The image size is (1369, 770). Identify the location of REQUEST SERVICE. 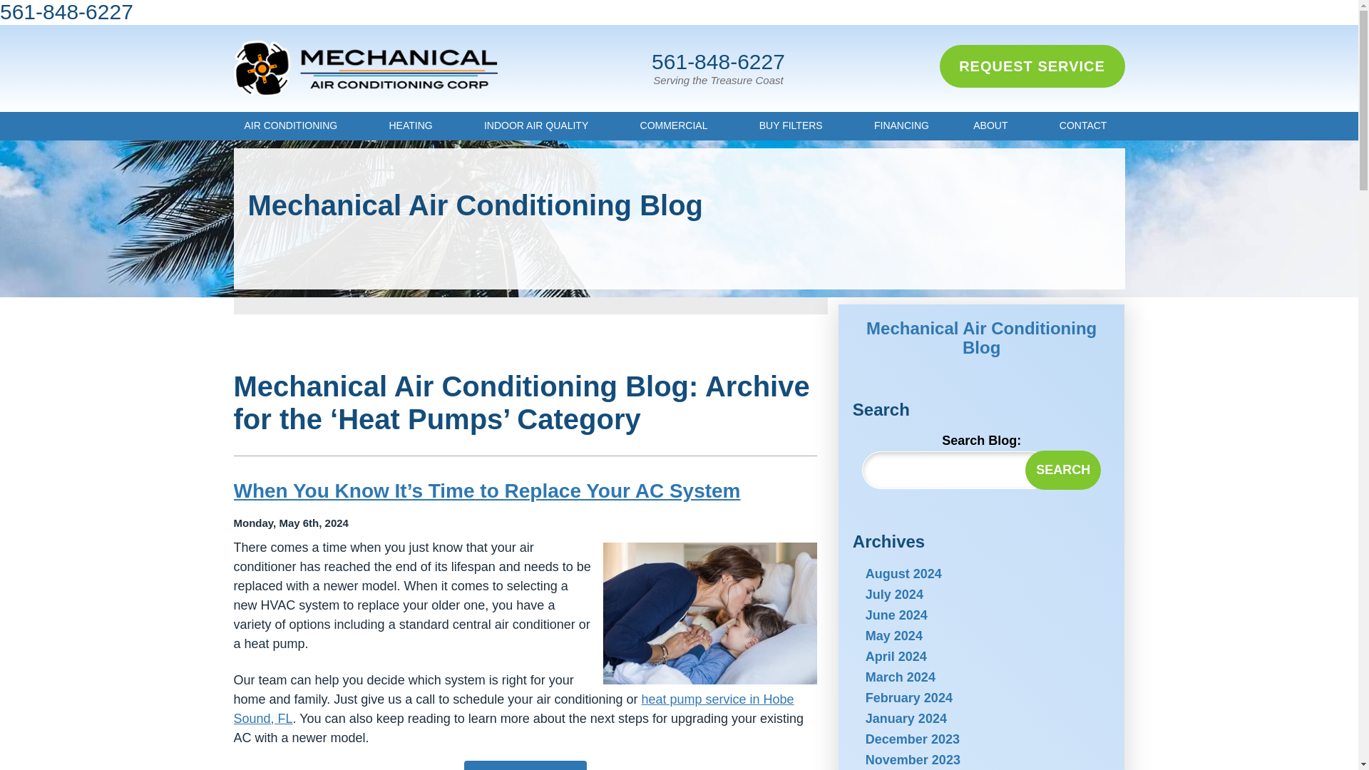
(1032, 66).